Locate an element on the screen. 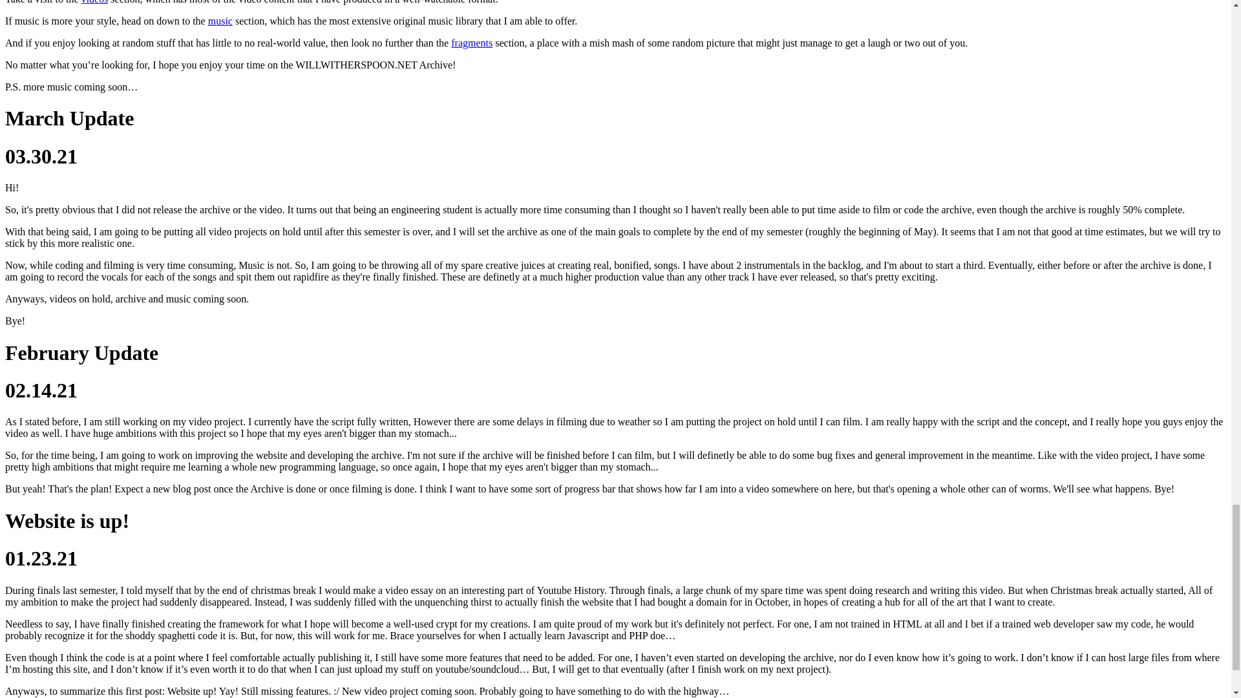  videos is located at coordinates (95, 2).